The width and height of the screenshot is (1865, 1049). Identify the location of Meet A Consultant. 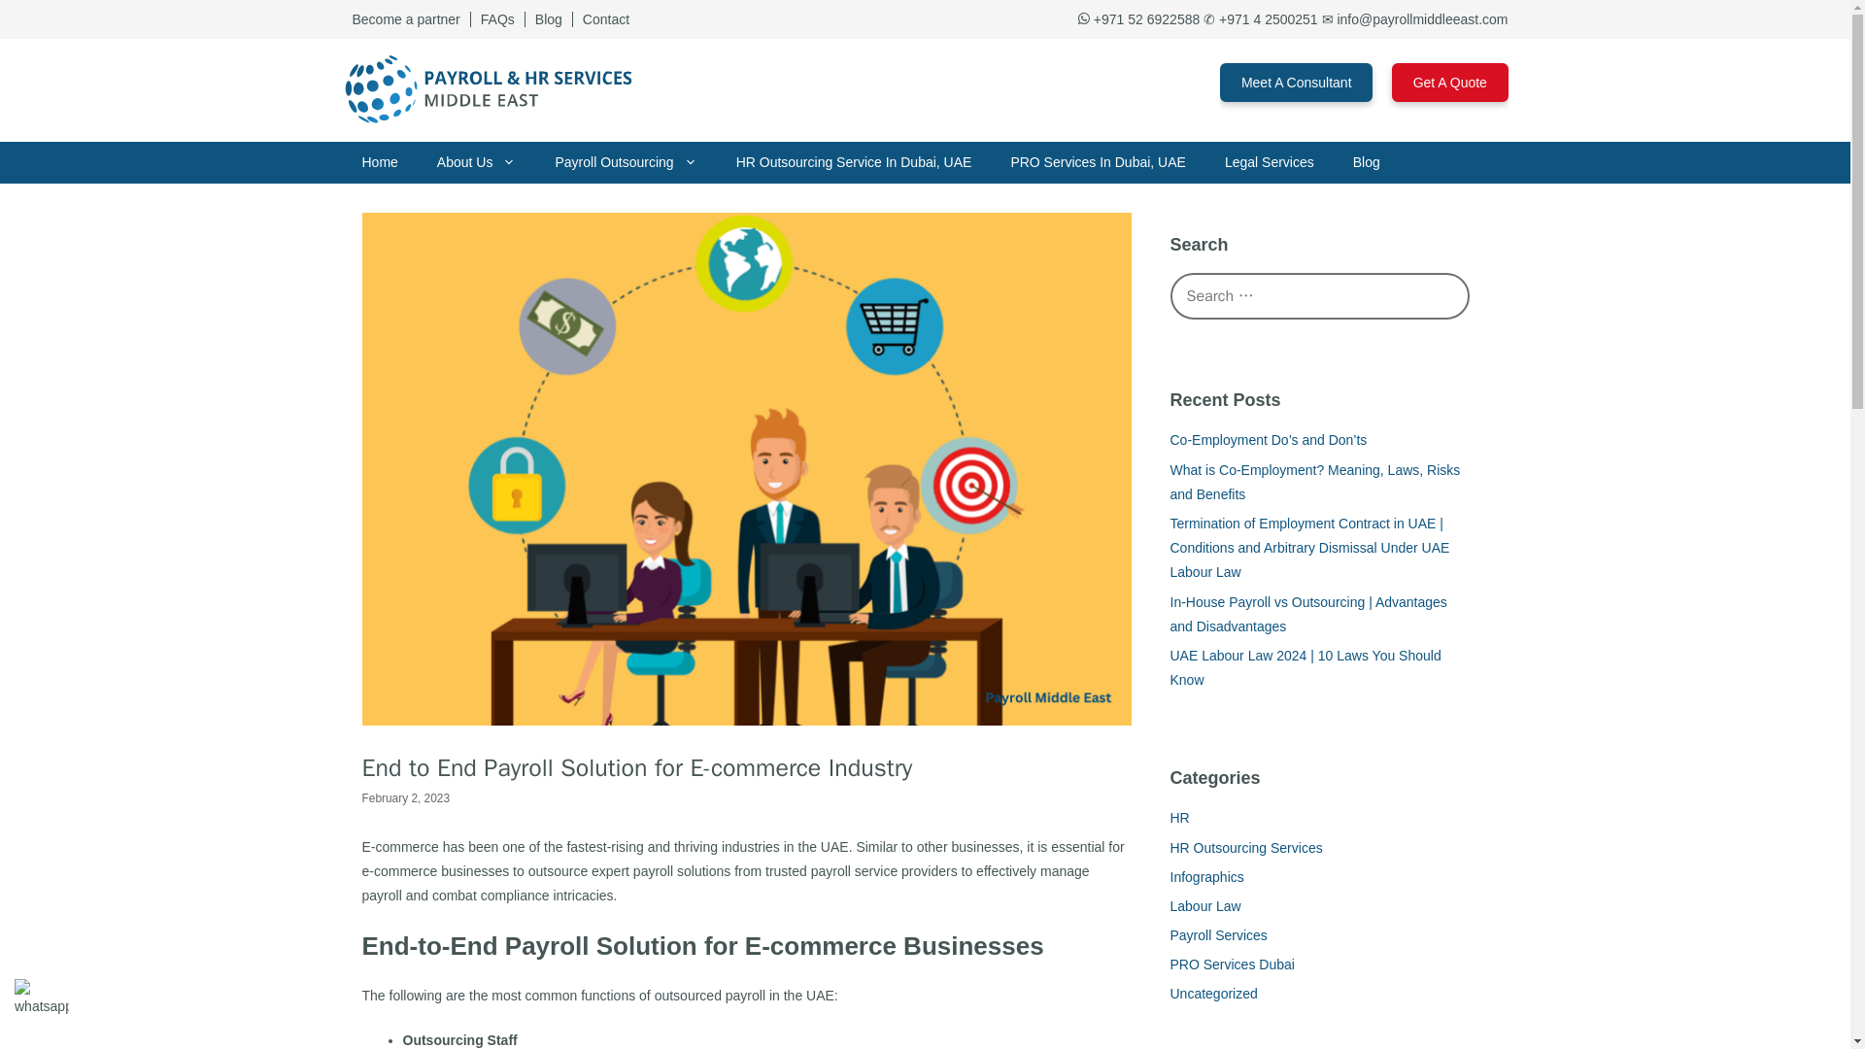
(1296, 82).